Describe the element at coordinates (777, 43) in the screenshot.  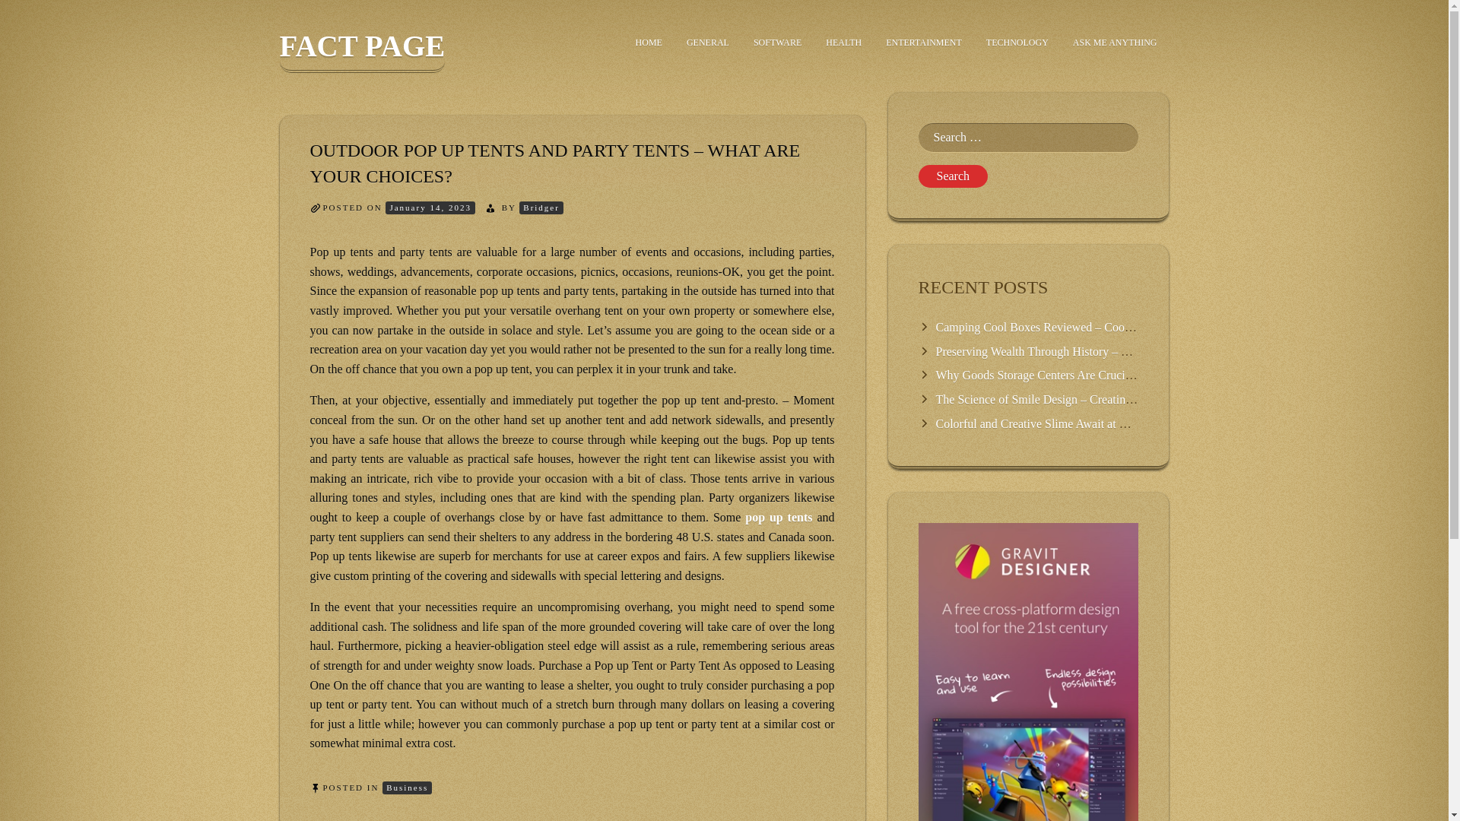
I see `SOFTWARE` at that location.